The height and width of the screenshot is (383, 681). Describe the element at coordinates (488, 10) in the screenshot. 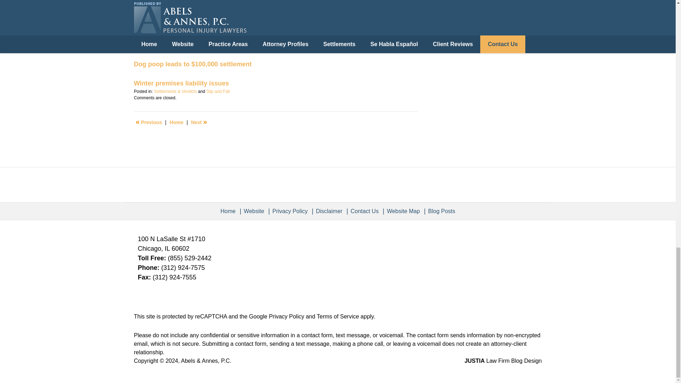

I see `LinkedIn` at that location.